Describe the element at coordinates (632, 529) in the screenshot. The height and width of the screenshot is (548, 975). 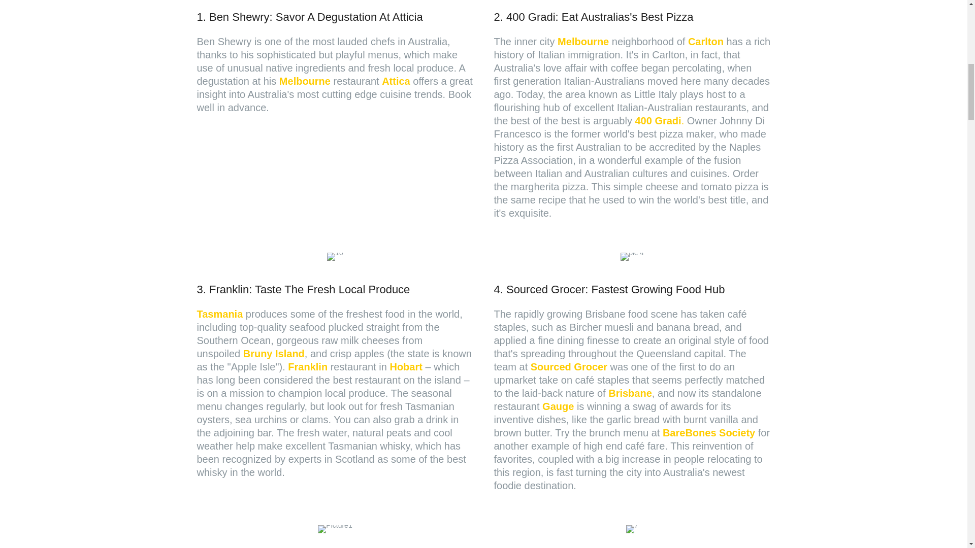
I see `7` at that location.